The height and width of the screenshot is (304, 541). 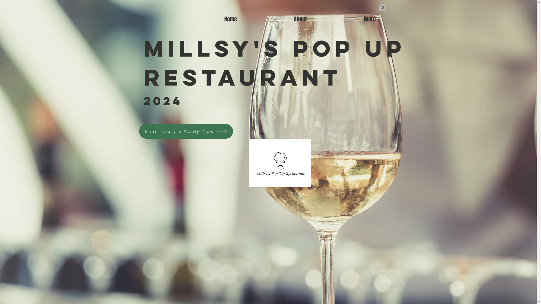 I want to click on About, so click(x=300, y=19).